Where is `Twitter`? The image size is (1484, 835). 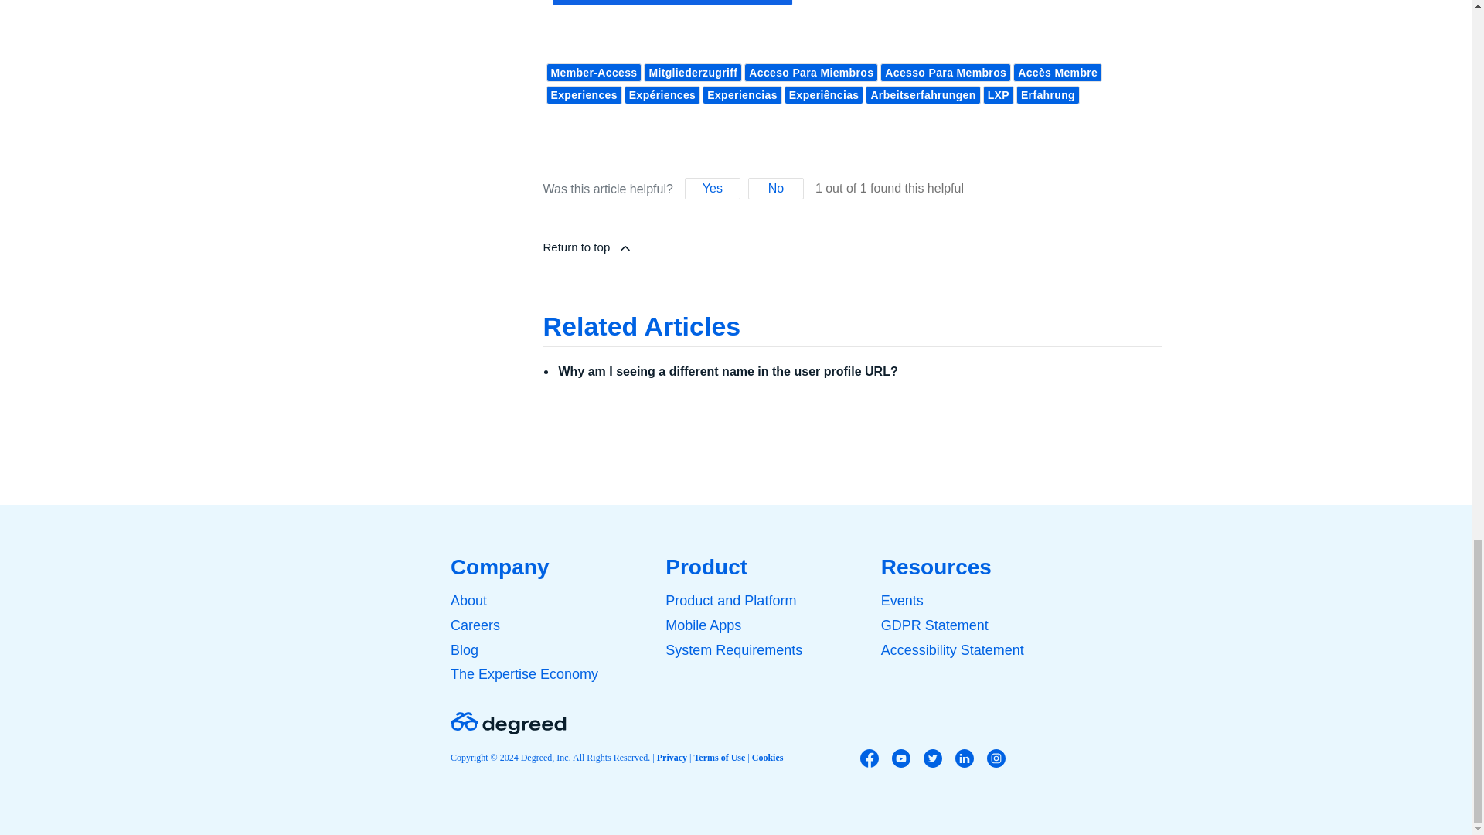
Twitter is located at coordinates (932, 758).